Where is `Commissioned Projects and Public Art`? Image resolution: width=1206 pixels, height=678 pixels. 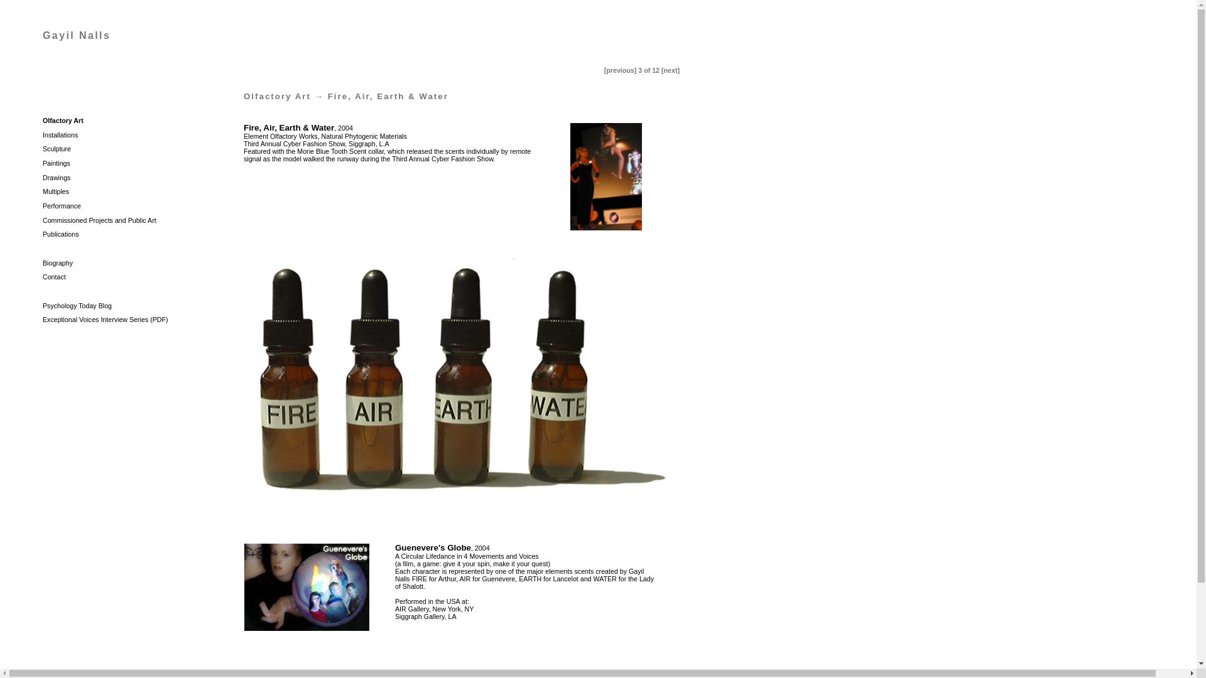 Commissioned Projects and Public Art is located at coordinates (99, 220).